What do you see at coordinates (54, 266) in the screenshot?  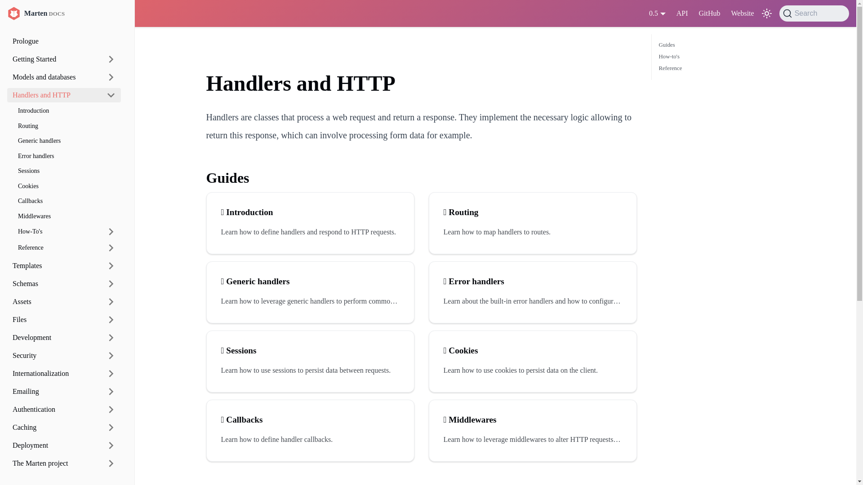 I see `Templates` at bounding box center [54, 266].